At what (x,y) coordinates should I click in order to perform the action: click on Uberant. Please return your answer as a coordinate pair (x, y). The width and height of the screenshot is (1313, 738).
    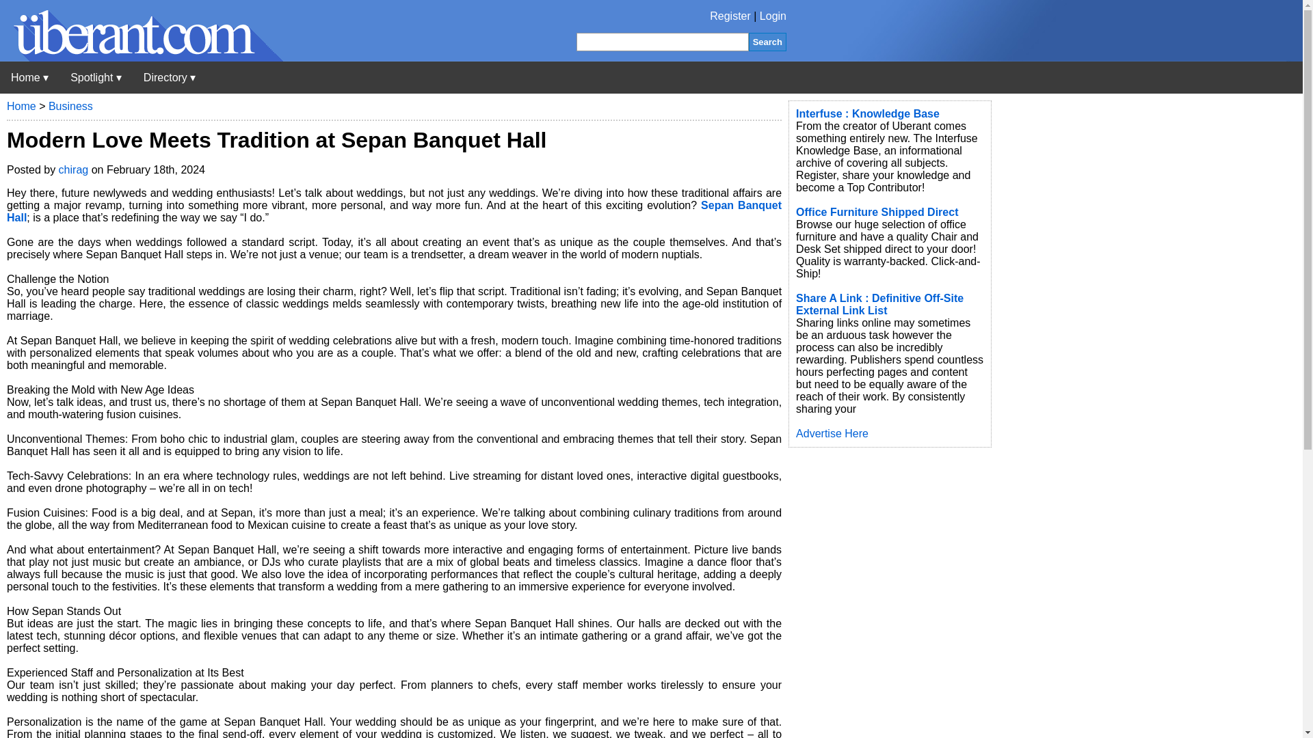
    Looking at the image, I should click on (142, 57).